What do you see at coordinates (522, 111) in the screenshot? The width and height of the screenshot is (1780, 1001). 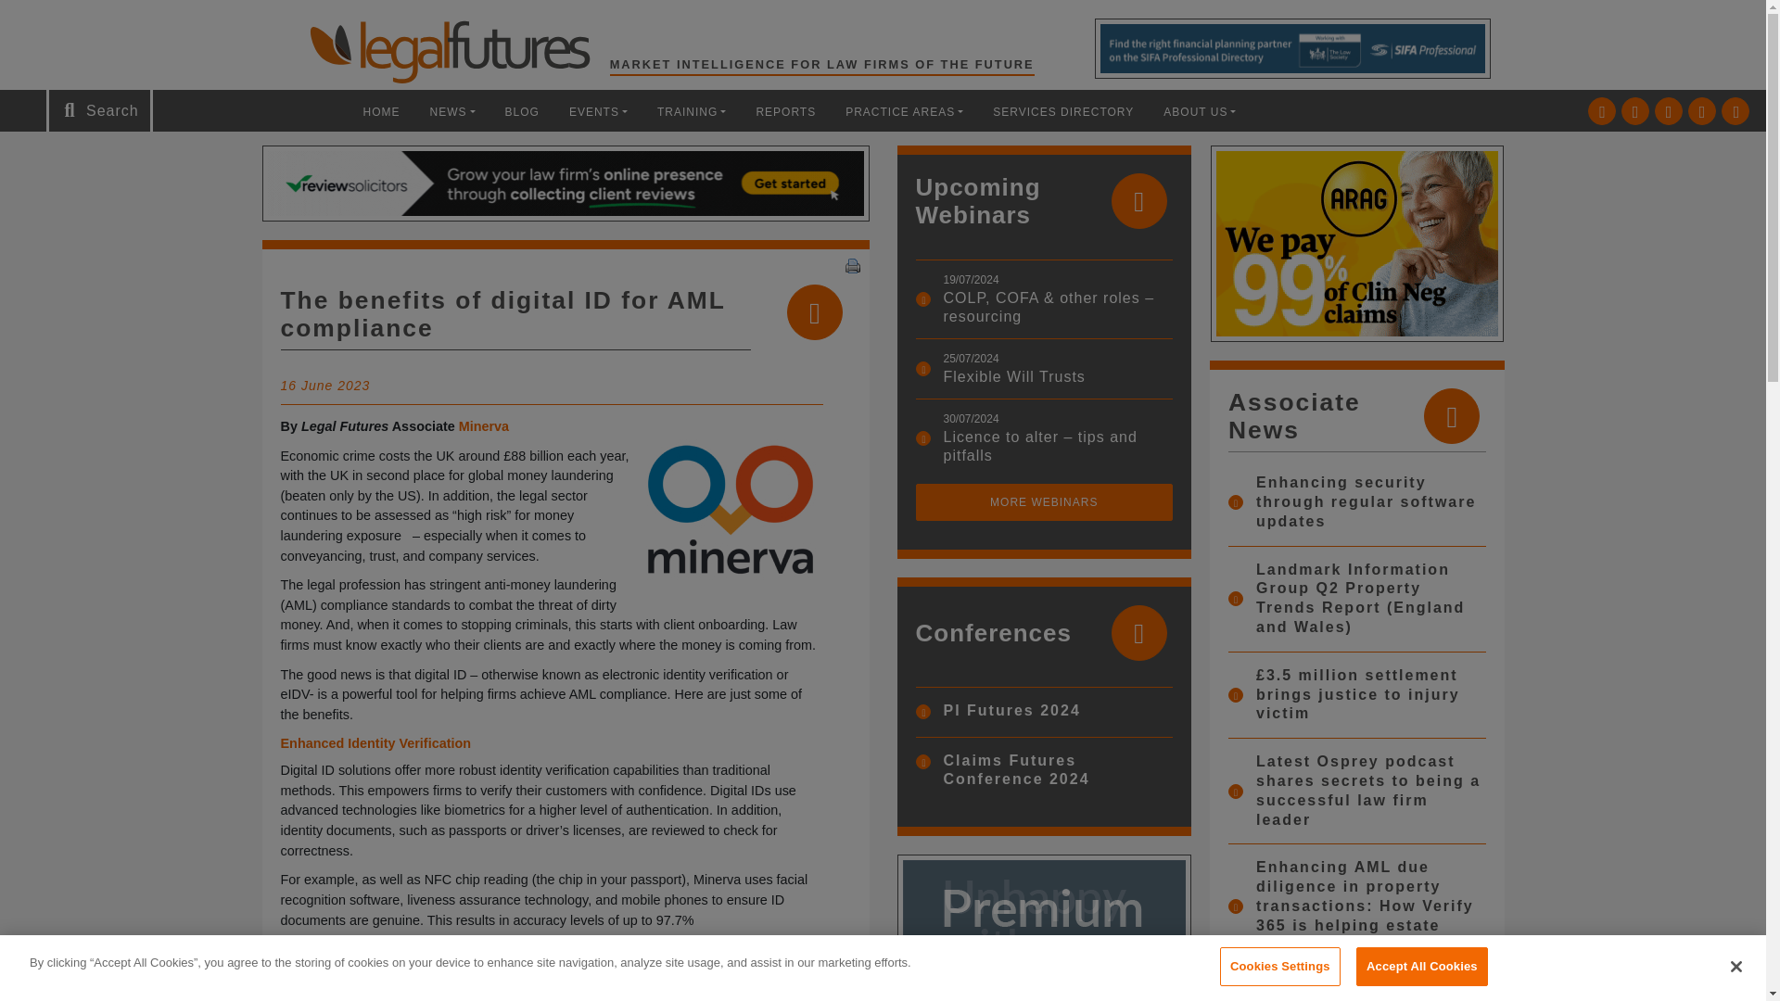 I see `Blog` at bounding box center [522, 111].